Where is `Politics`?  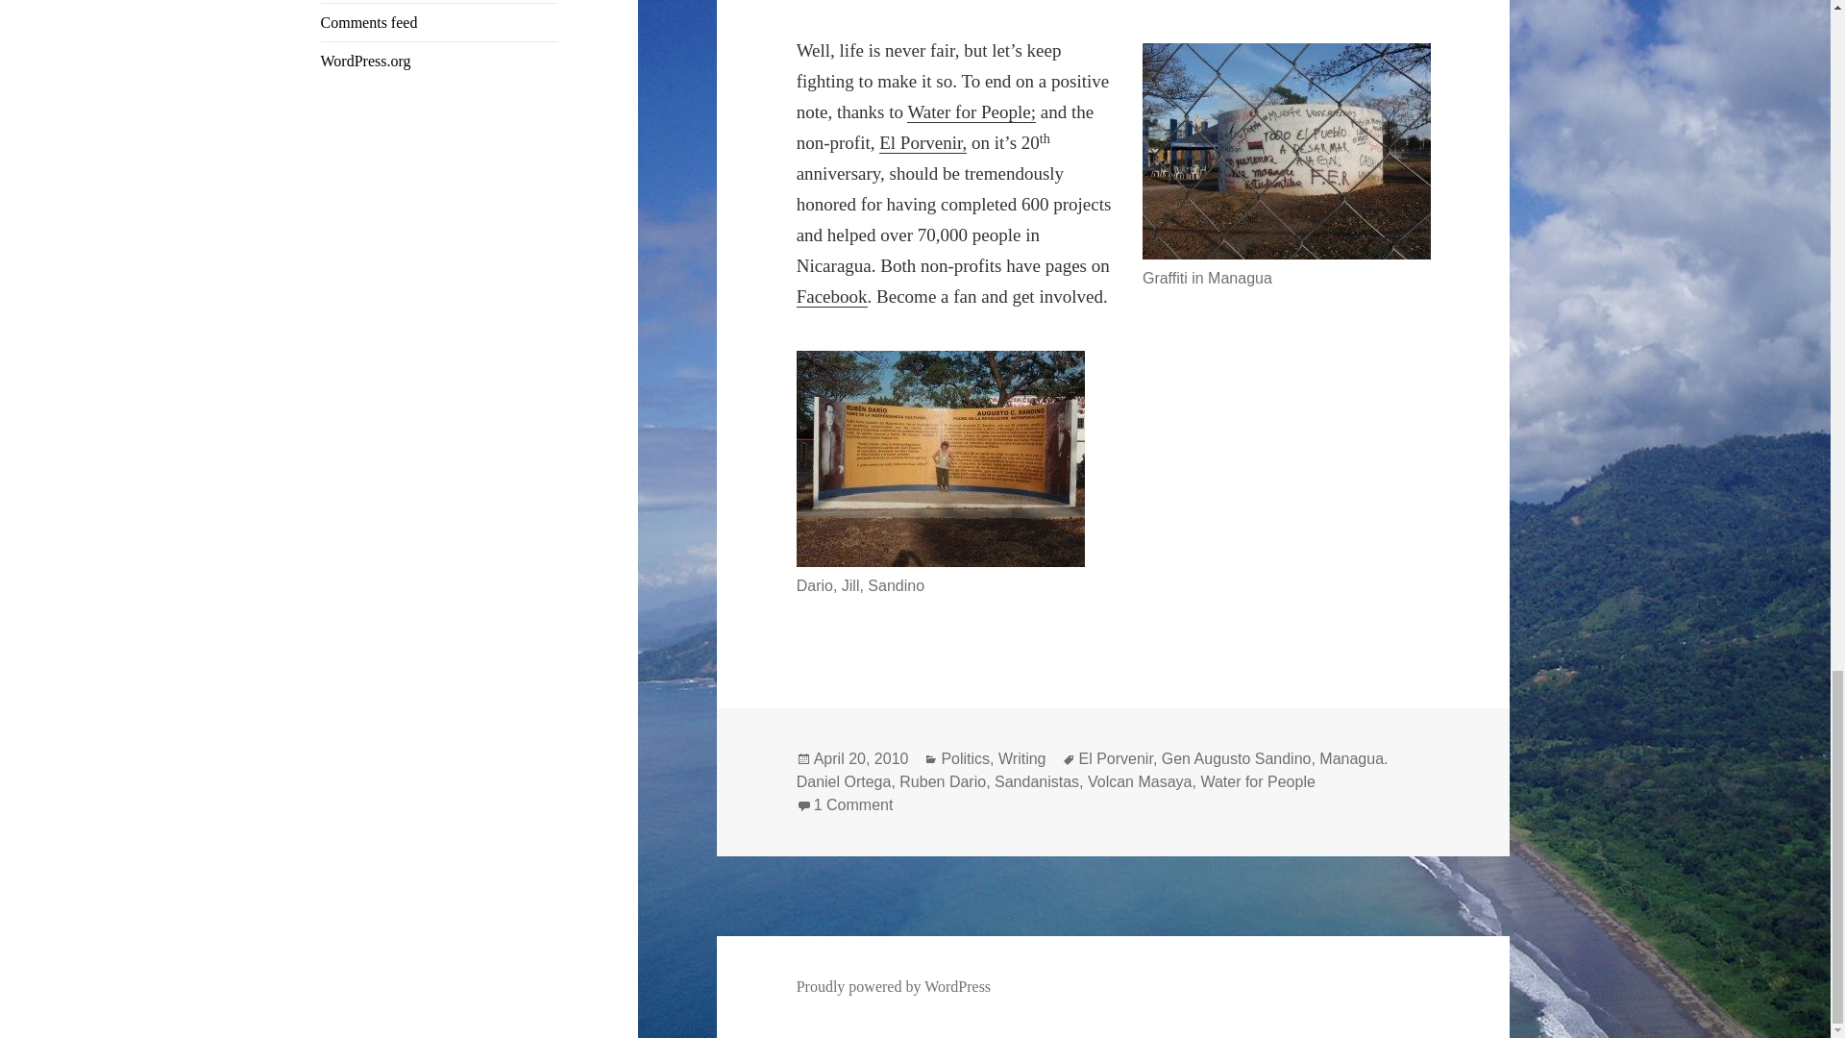 Politics is located at coordinates (965, 759).